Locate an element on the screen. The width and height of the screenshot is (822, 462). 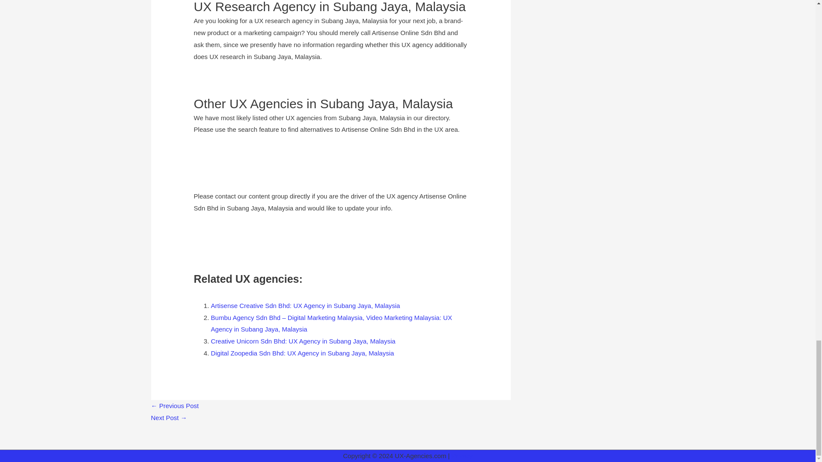
Digital Zoopedia Sdn Bhd: UX Agency in Subang Jaya, Malaysia is located at coordinates (303, 352).